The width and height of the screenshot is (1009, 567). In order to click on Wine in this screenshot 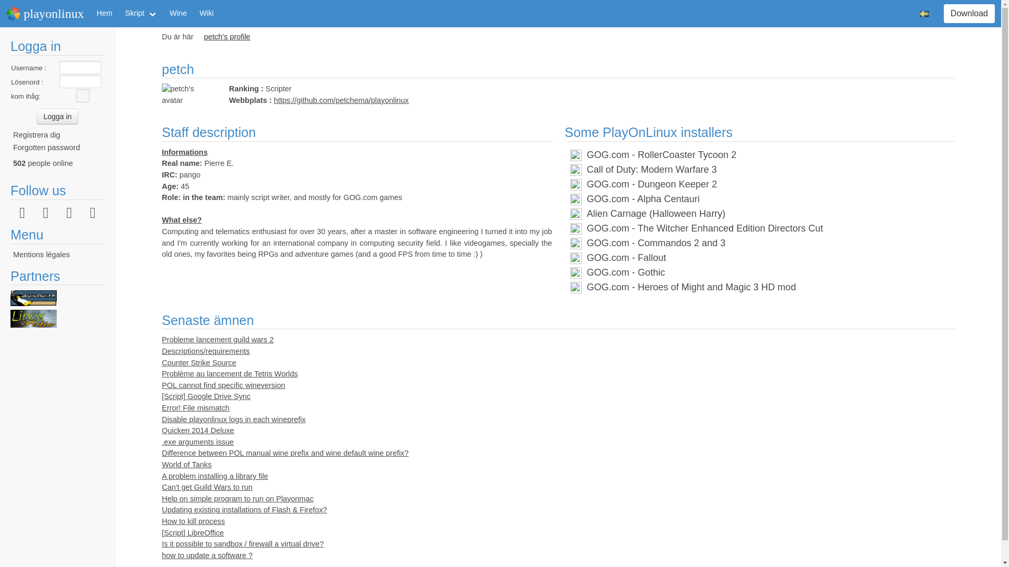, I will do `click(179, 14)`.